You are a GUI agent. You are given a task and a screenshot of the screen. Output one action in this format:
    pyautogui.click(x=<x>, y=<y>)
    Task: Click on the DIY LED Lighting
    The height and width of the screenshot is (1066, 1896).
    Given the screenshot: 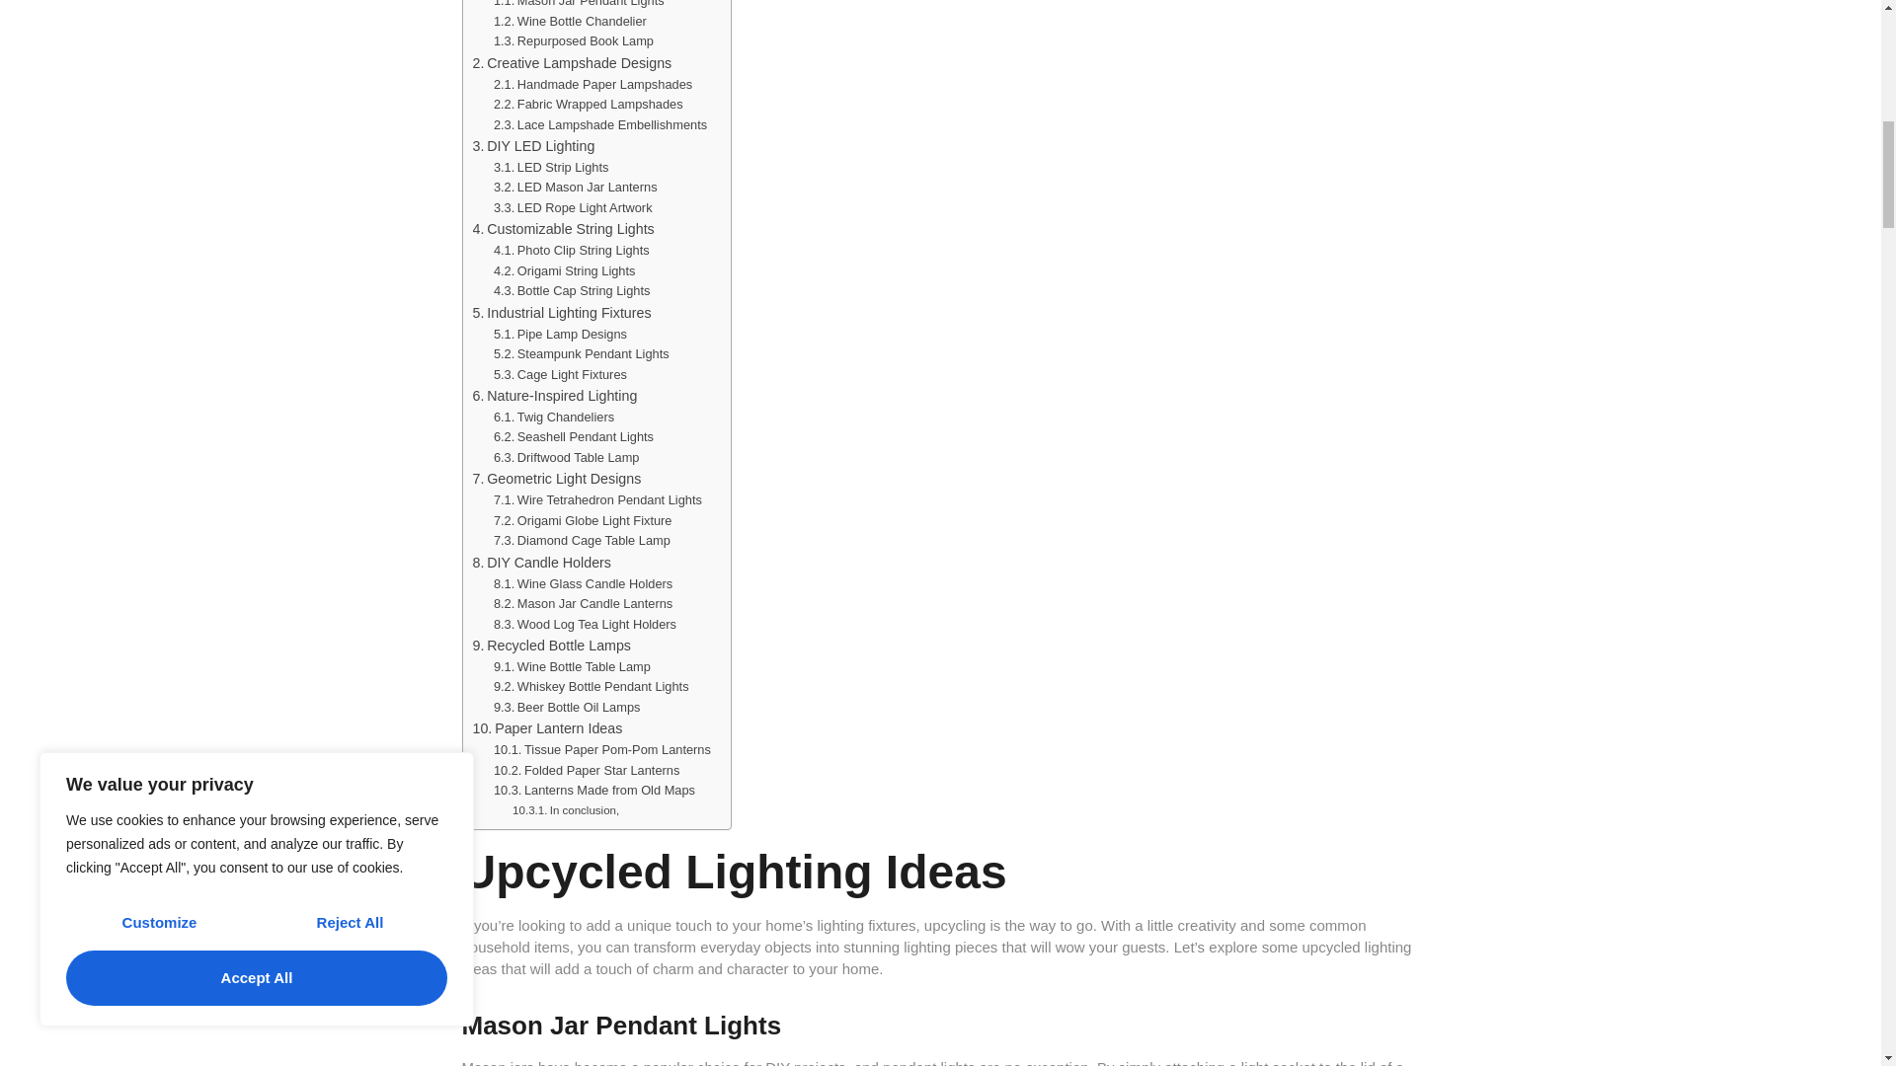 What is the action you would take?
    pyautogui.click(x=533, y=146)
    